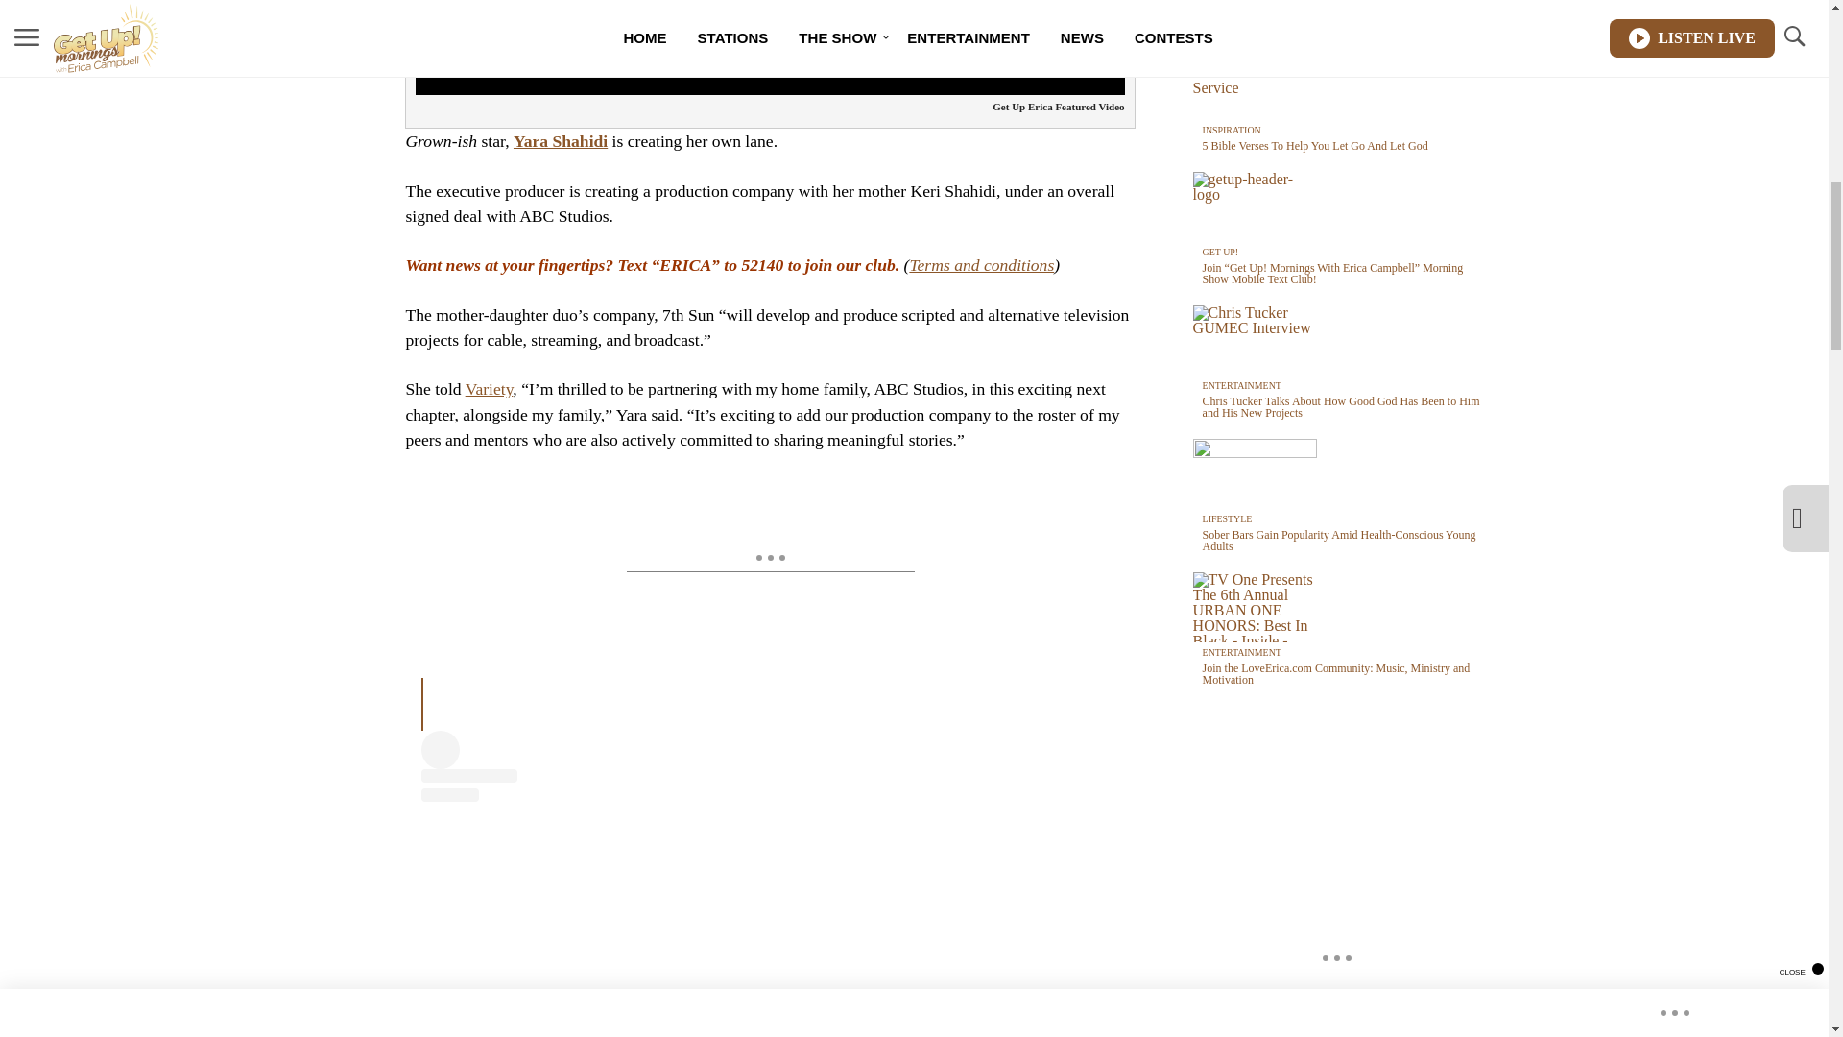 Image resolution: width=1843 pixels, height=1037 pixels. Describe the element at coordinates (981, 265) in the screenshot. I see `Terms and conditions` at that location.